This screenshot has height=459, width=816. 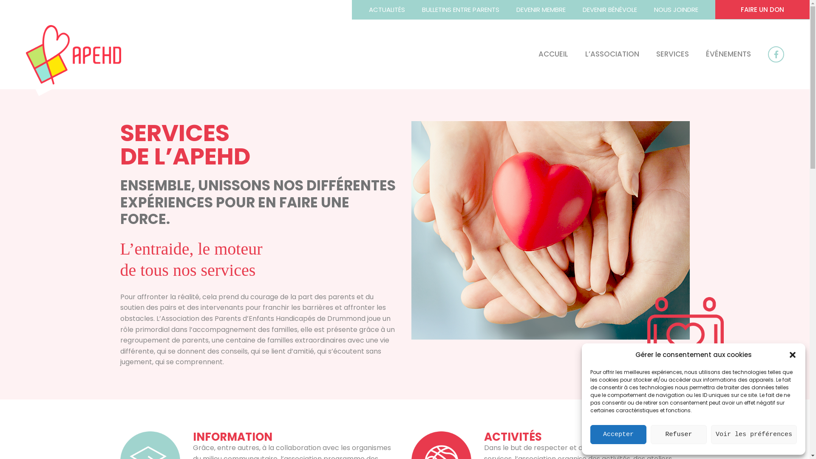 I want to click on Accepter, so click(x=618, y=434).